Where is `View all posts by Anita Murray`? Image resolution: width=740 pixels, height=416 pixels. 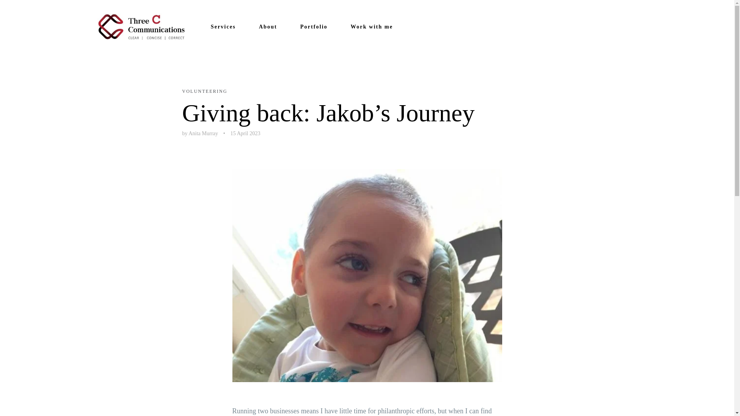 View all posts by Anita Murray is located at coordinates (203, 133).